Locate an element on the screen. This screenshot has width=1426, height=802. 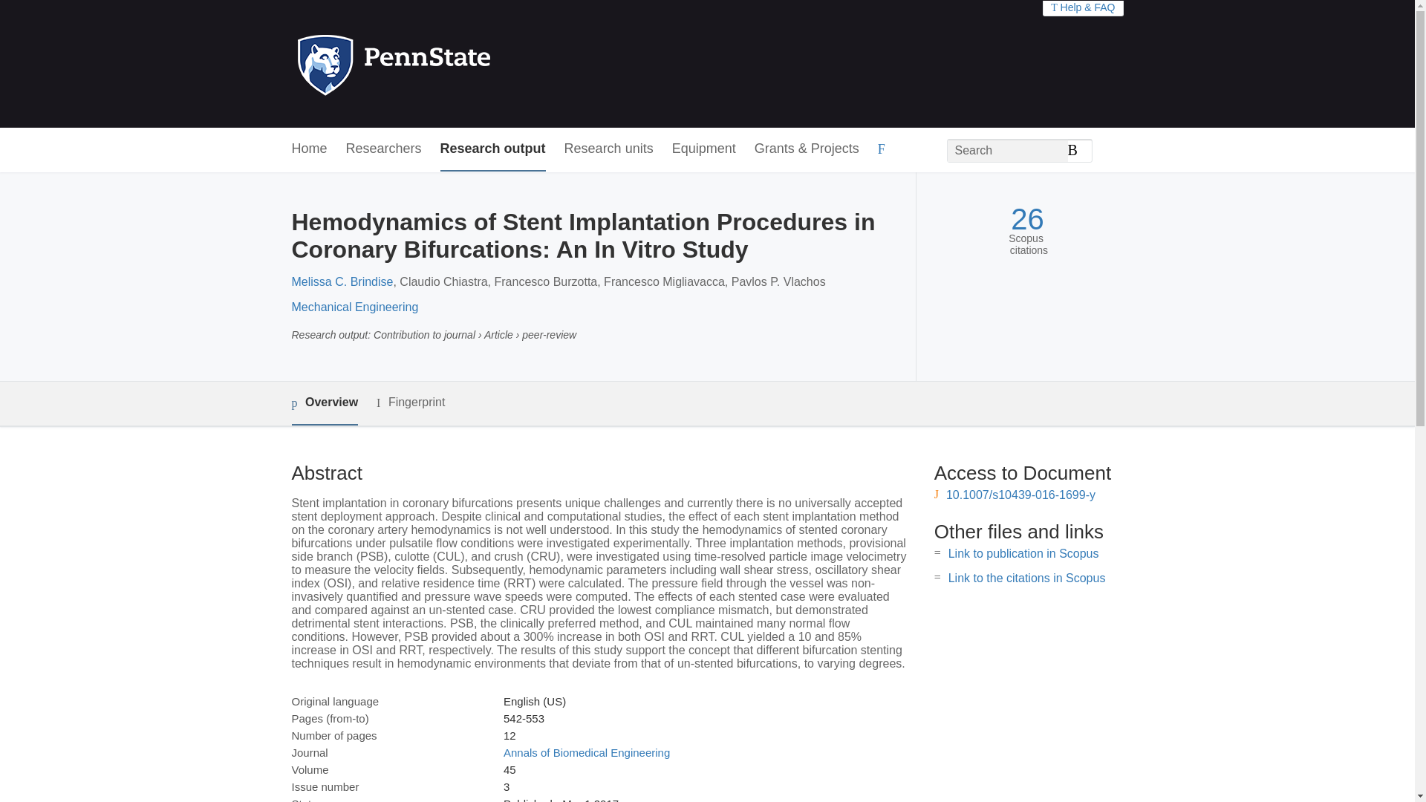
Research output is located at coordinates (493, 149).